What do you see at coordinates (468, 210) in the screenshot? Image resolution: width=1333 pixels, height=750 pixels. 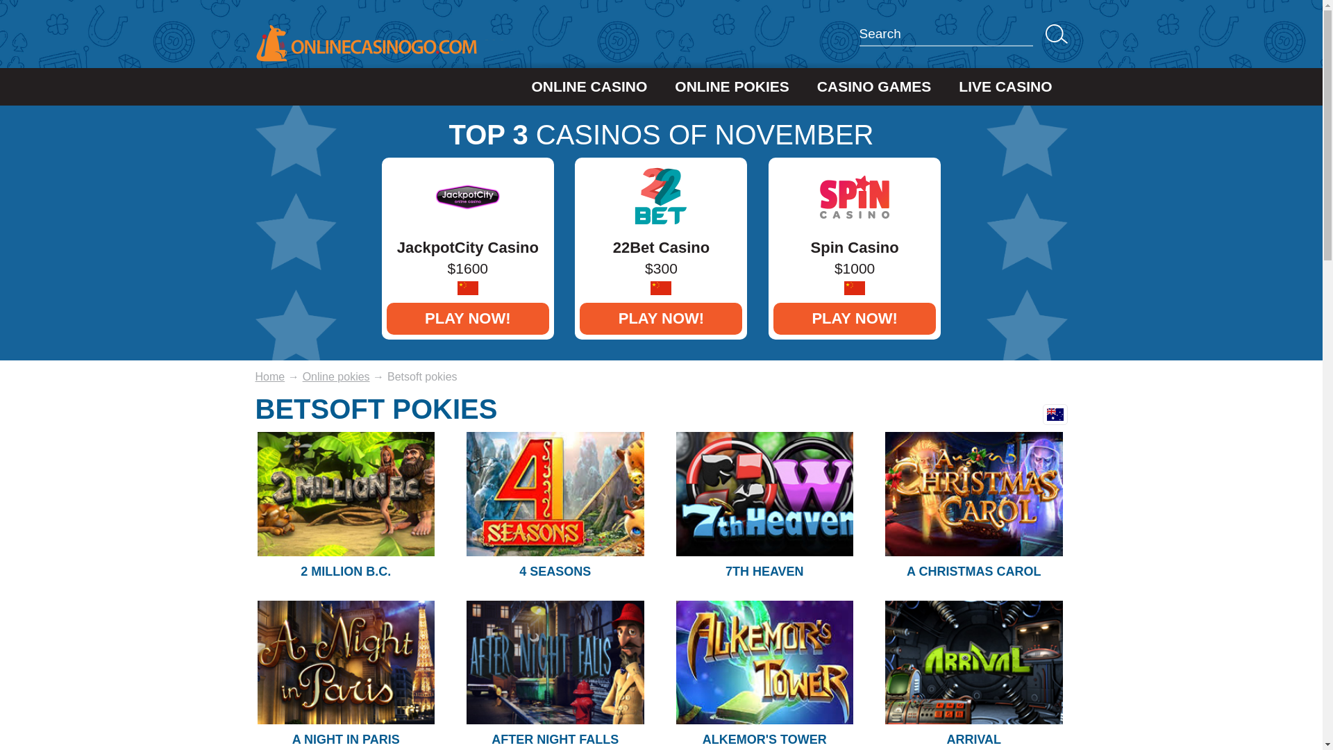 I see `JackpotCity Casino` at bounding box center [468, 210].